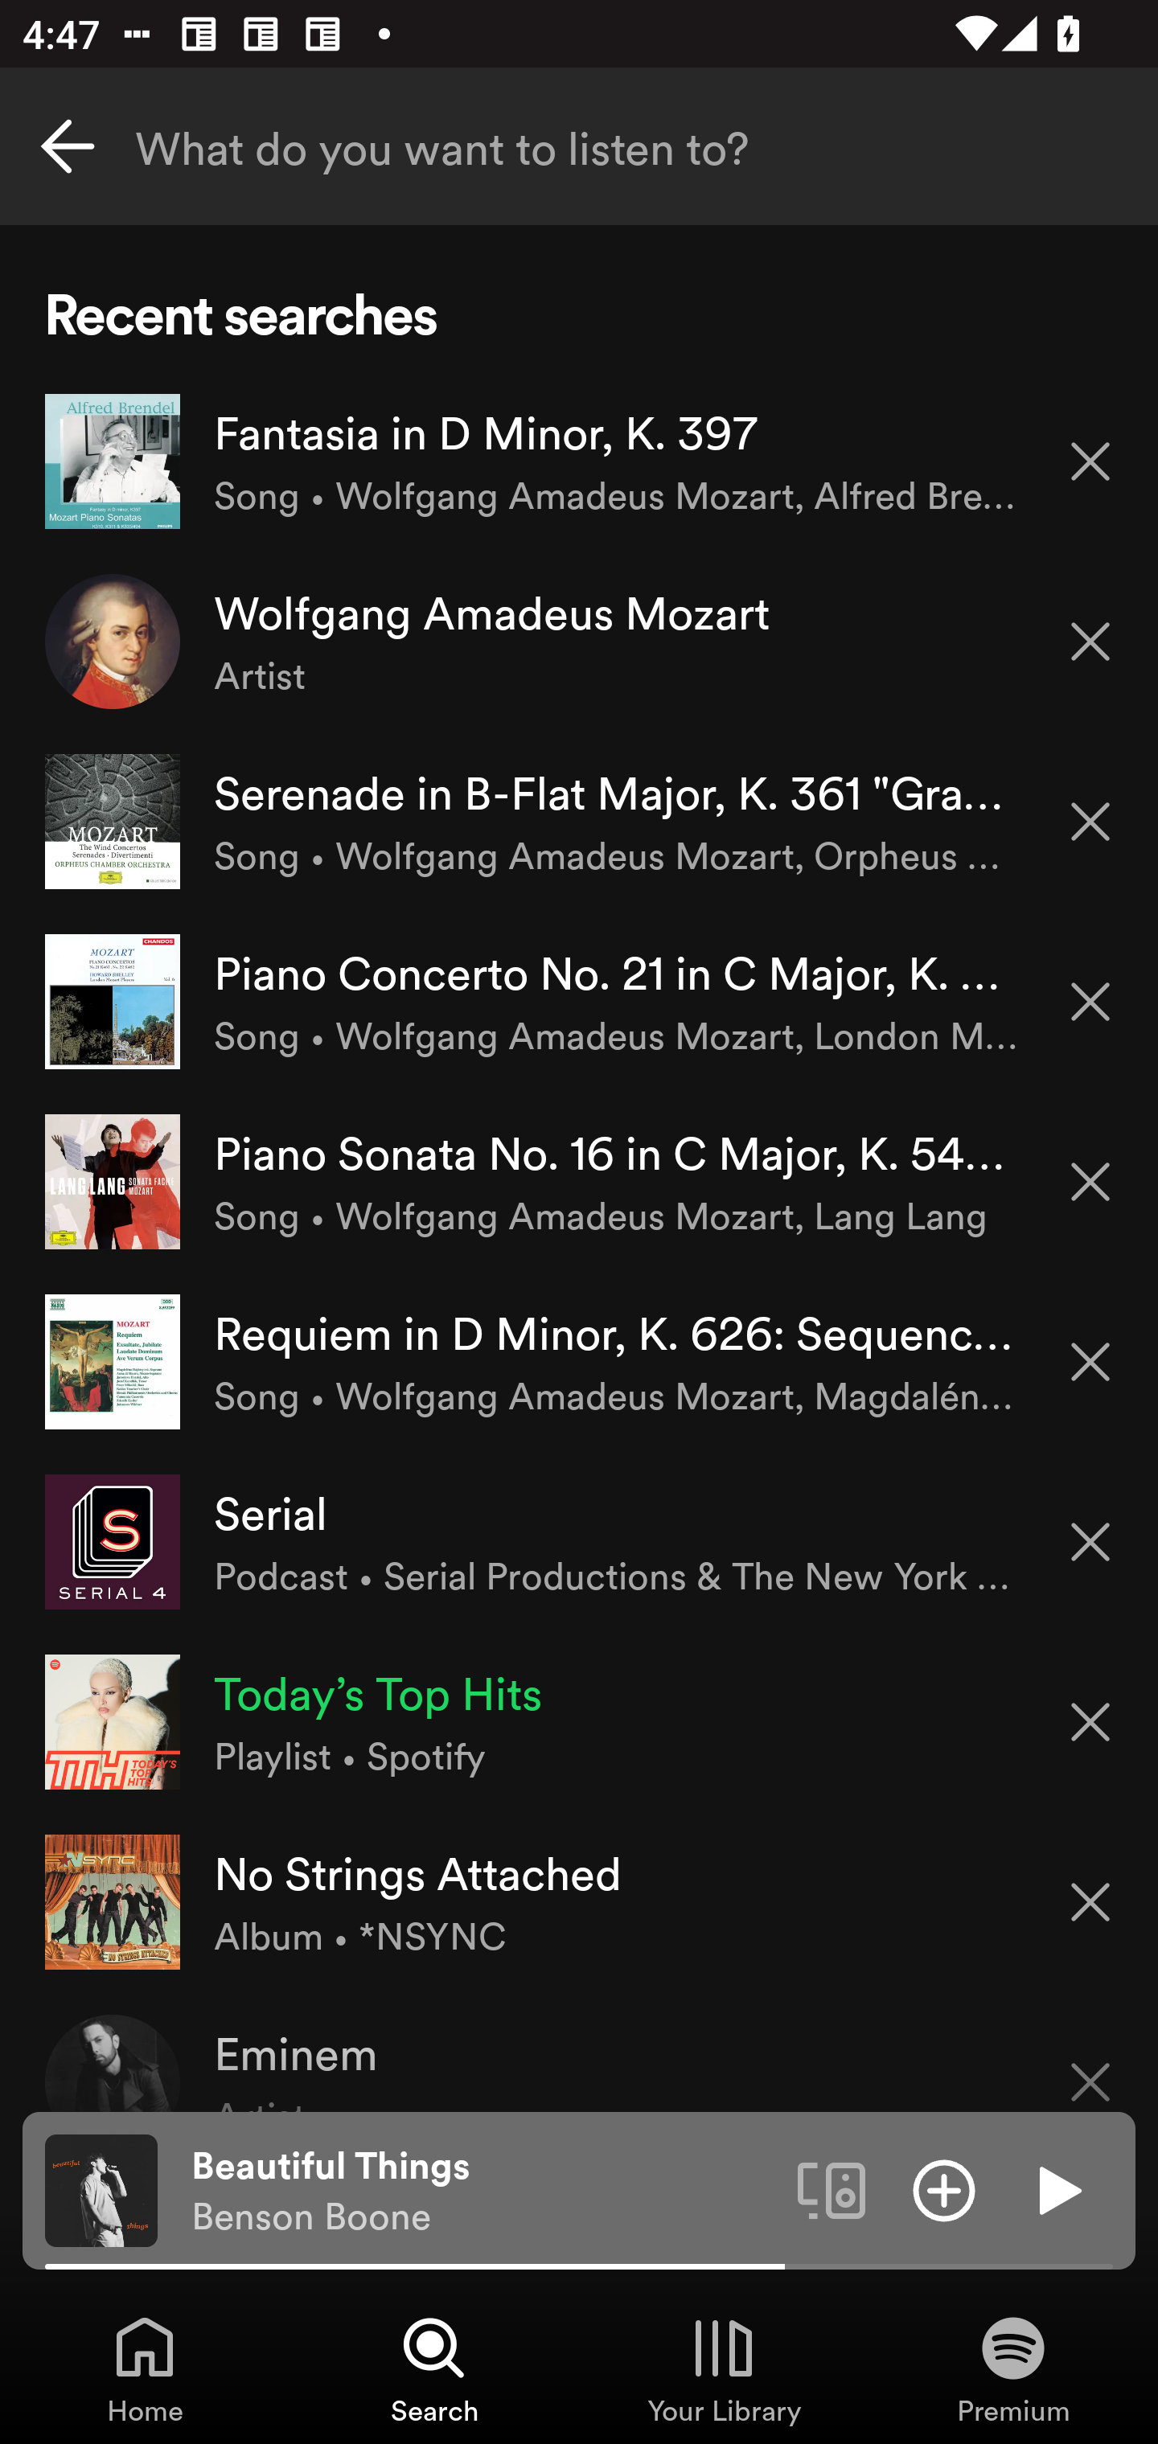 This screenshot has height=2444, width=1158. What do you see at coordinates (1090, 1182) in the screenshot?
I see `Remove` at bounding box center [1090, 1182].